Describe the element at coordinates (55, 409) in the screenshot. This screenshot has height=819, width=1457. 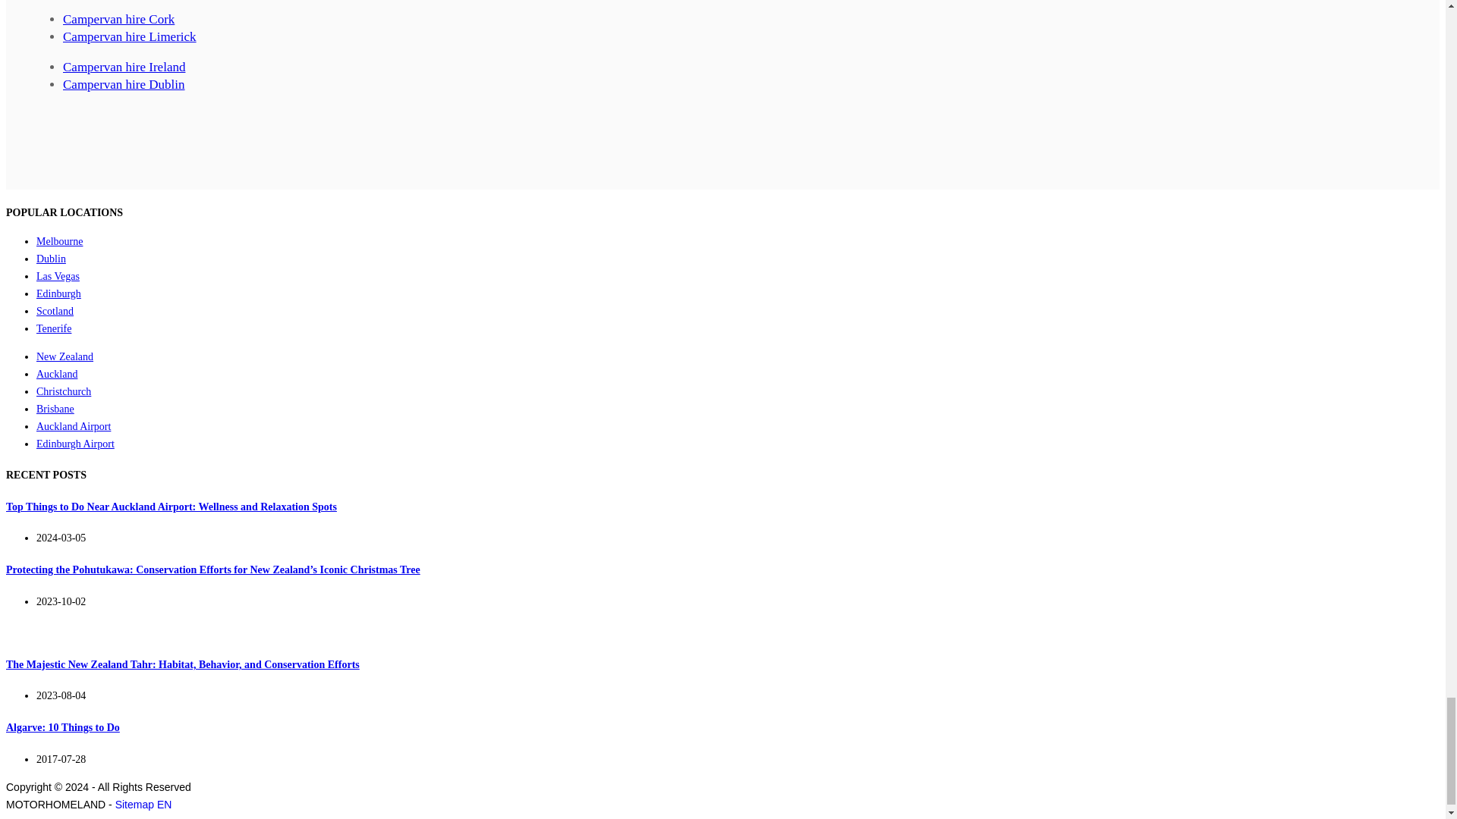
I see `Brisbane` at that location.